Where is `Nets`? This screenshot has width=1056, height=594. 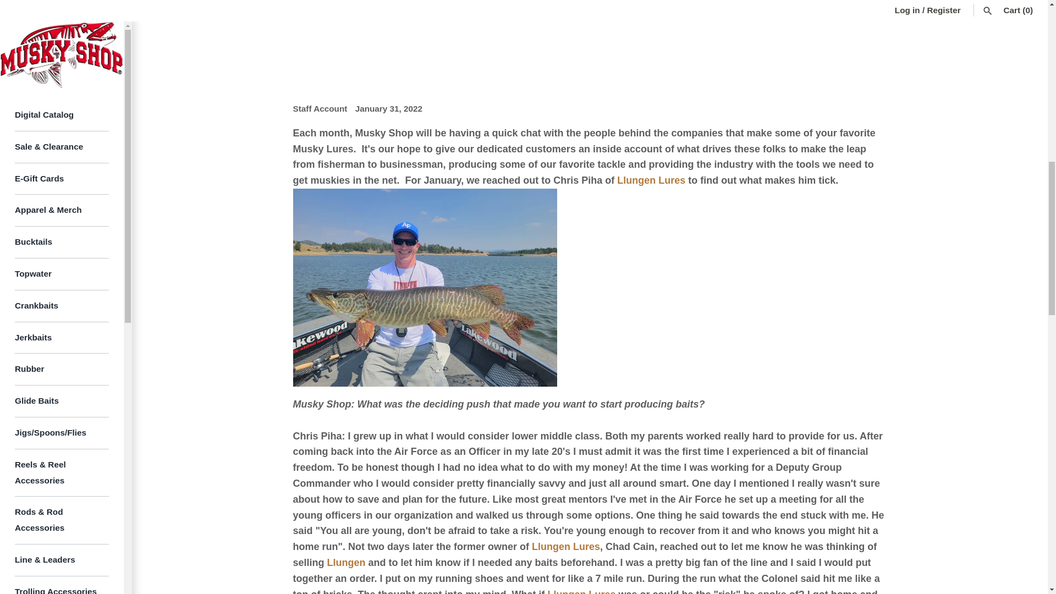
Nets is located at coordinates (62, 77).